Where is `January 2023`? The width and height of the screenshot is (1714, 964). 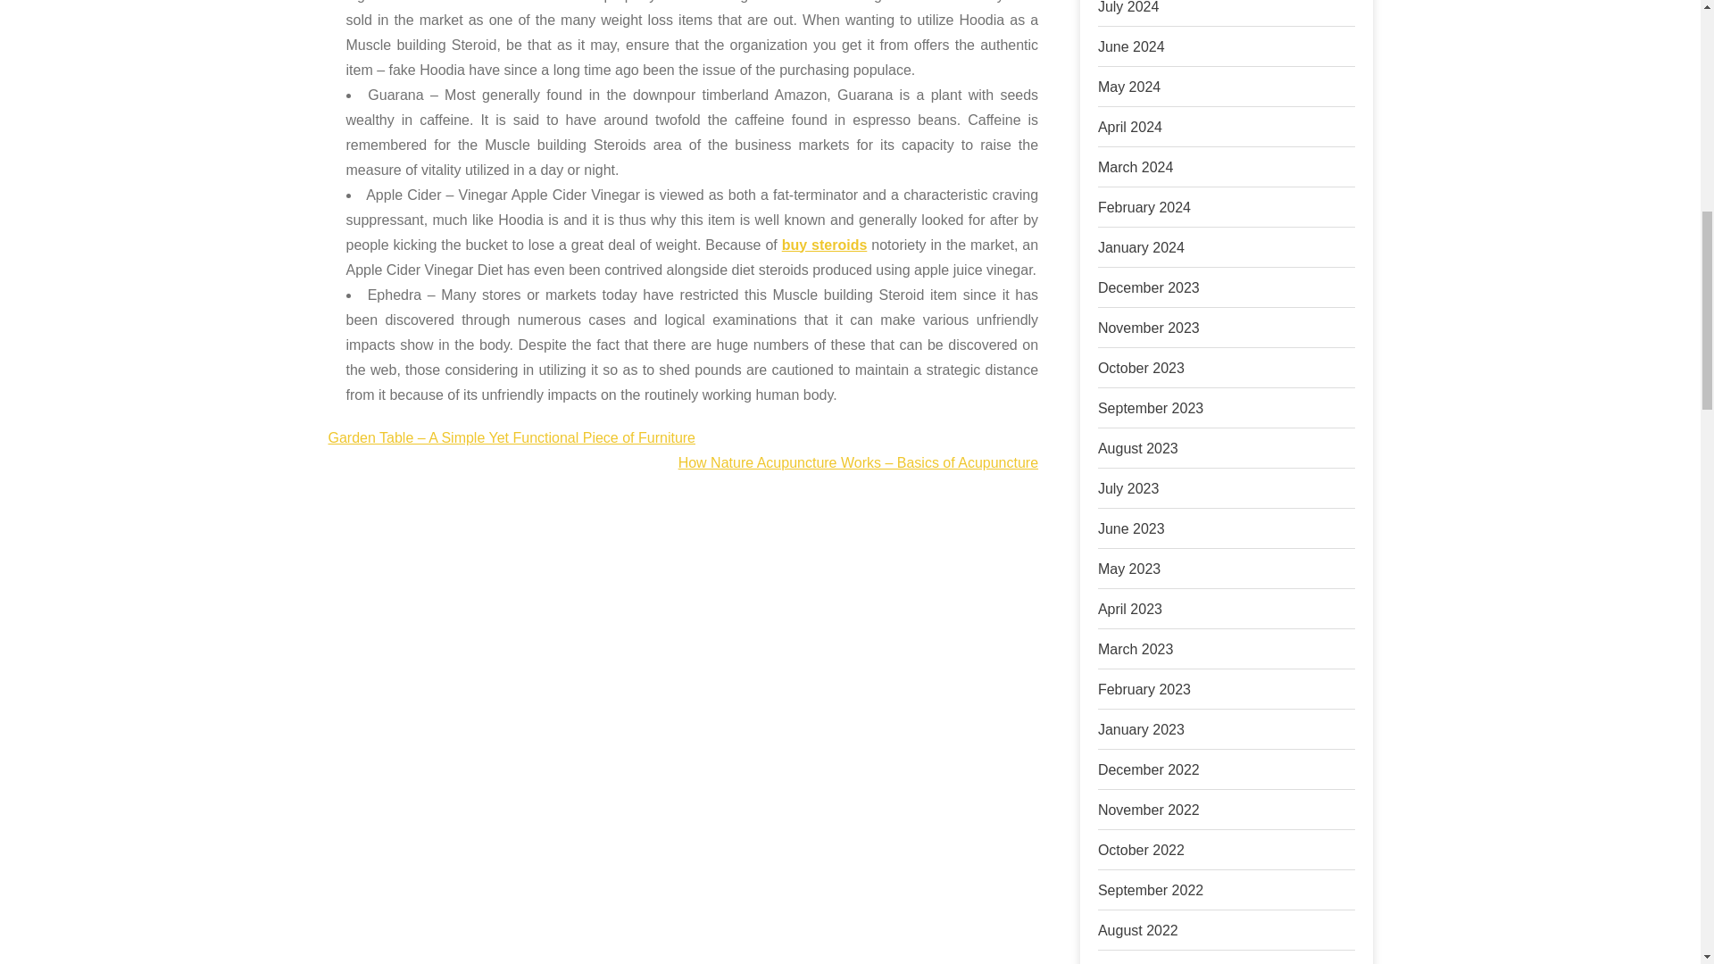
January 2023 is located at coordinates (1141, 729).